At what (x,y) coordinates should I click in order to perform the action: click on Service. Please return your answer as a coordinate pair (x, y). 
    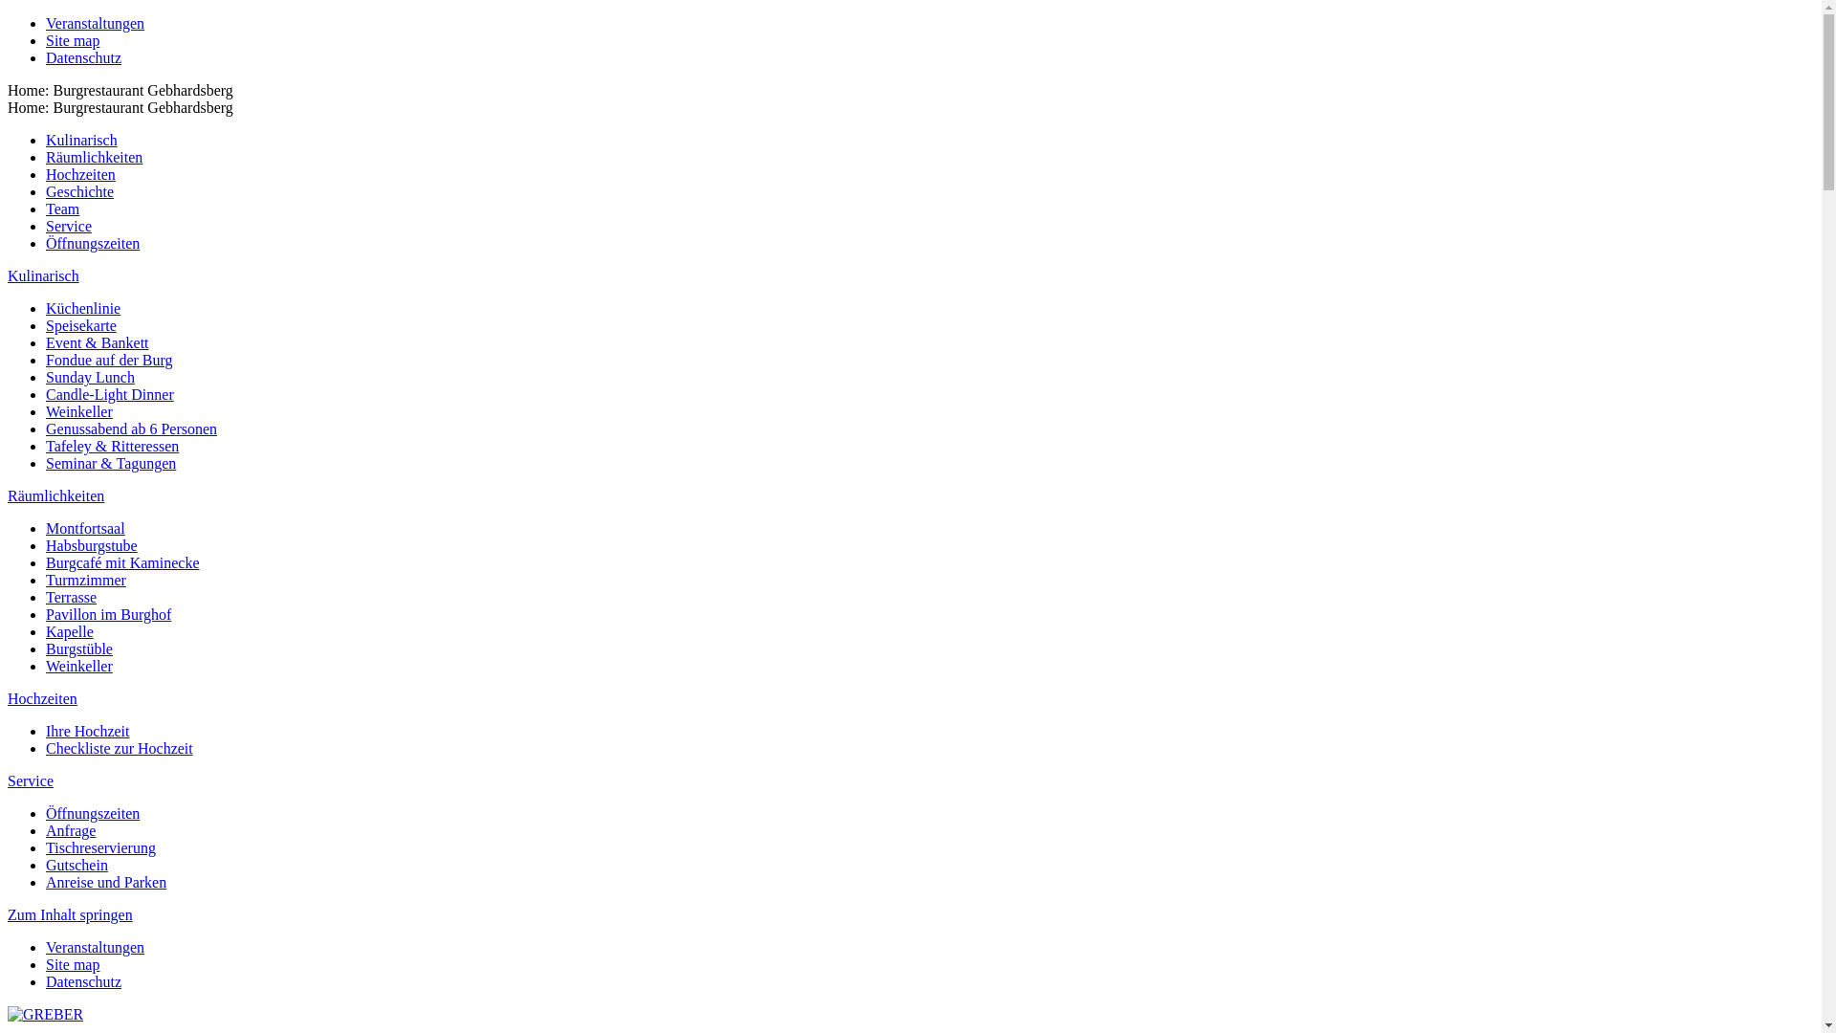
    Looking at the image, I should click on (31, 780).